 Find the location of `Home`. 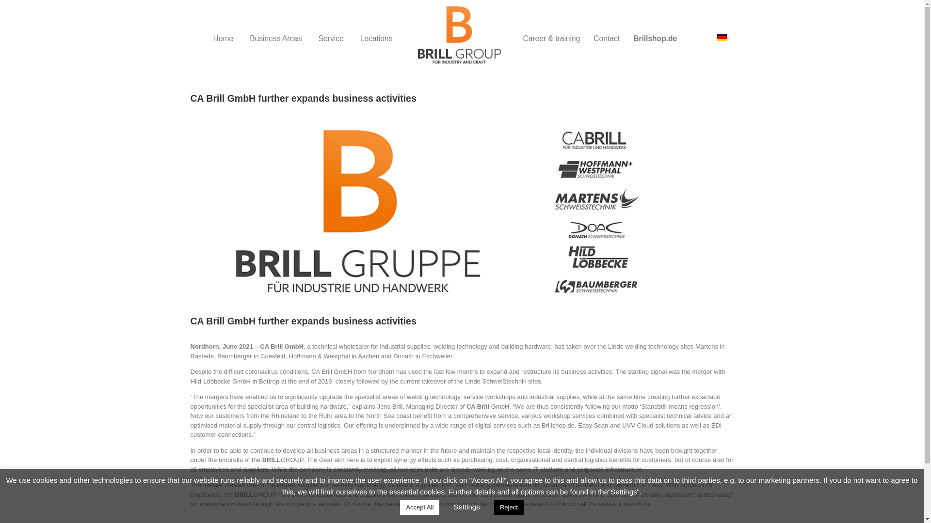

Home is located at coordinates (223, 39).